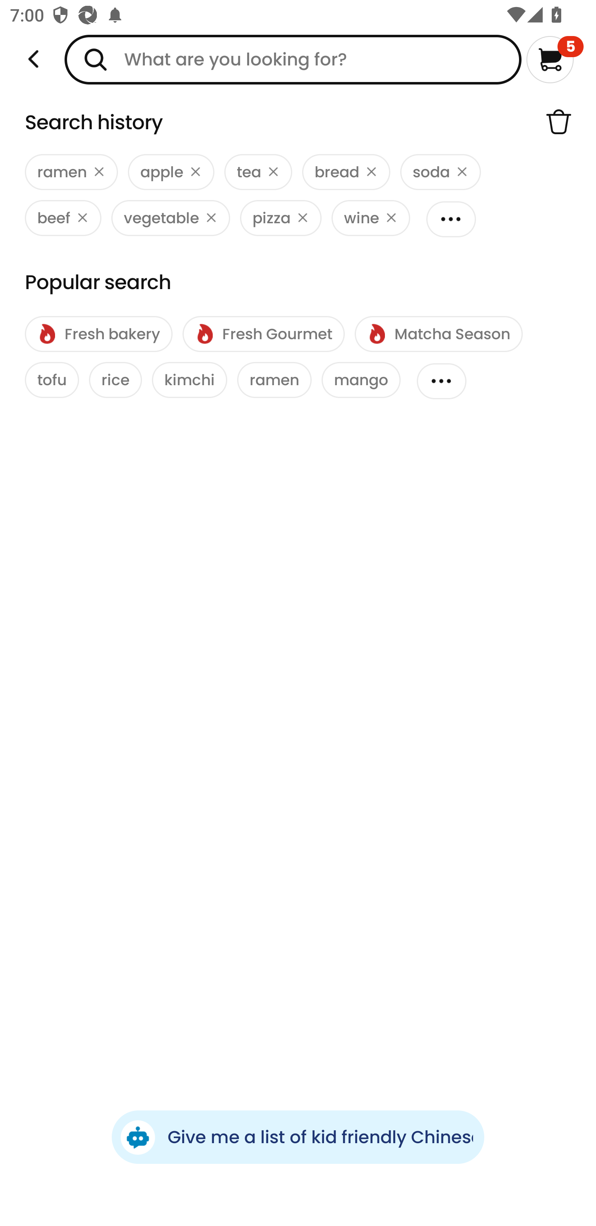 The image size is (596, 1226). I want to click on mango, so click(361, 380).